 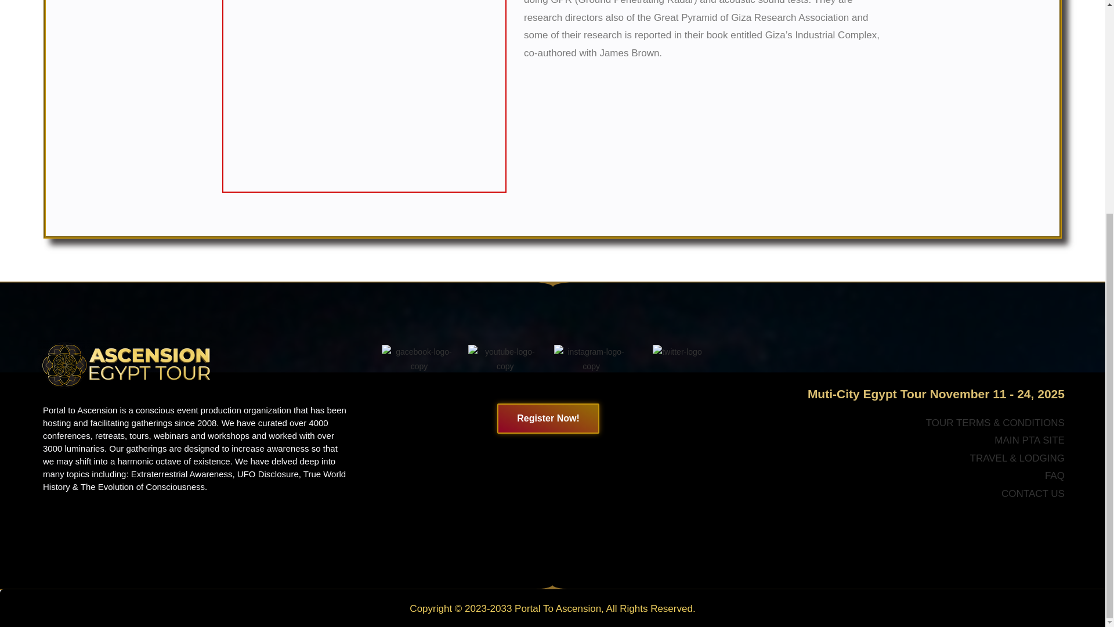 What do you see at coordinates (591, 359) in the screenshot?
I see `instagram-logo-copy` at bounding box center [591, 359].